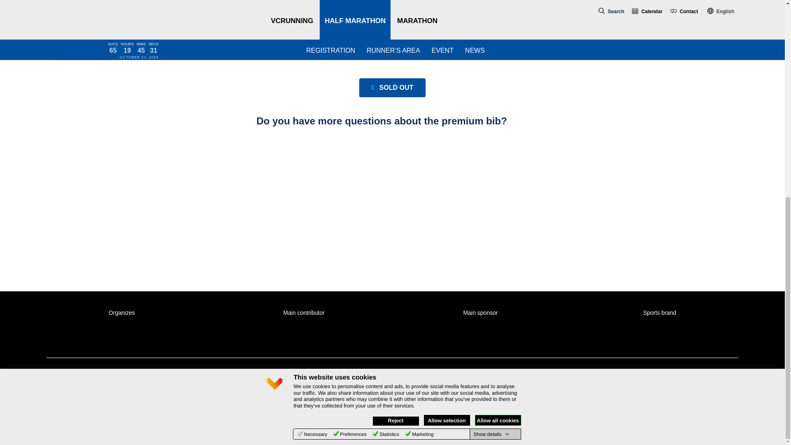 Image resolution: width=791 pixels, height=445 pixels. Describe the element at coordinates (447, 68) in the screenshot. I see `Allow selection` at that location.